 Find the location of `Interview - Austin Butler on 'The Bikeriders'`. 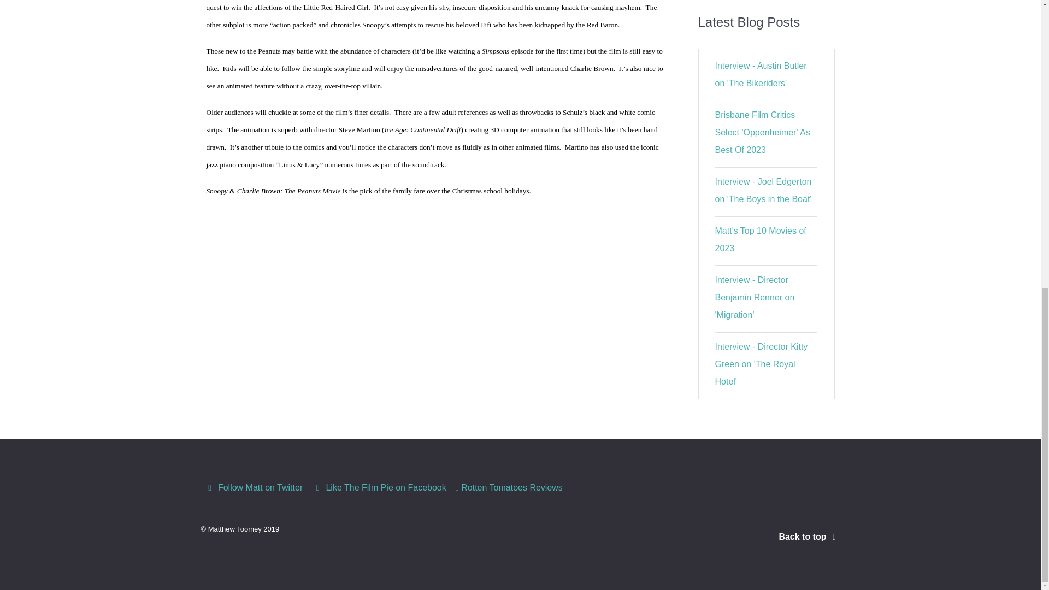

Interview - Austin Butler on 'The Bikeriders' is located at coordinates (761, 74).